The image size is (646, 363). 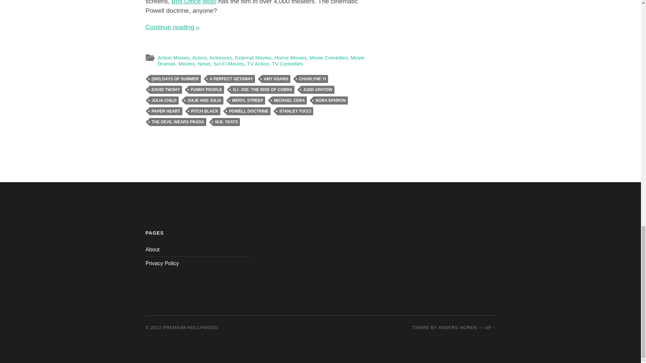 What do you see at coordinates (187, 64) in the screenshot?
I see `Movies` at bounding box center [187, 64].